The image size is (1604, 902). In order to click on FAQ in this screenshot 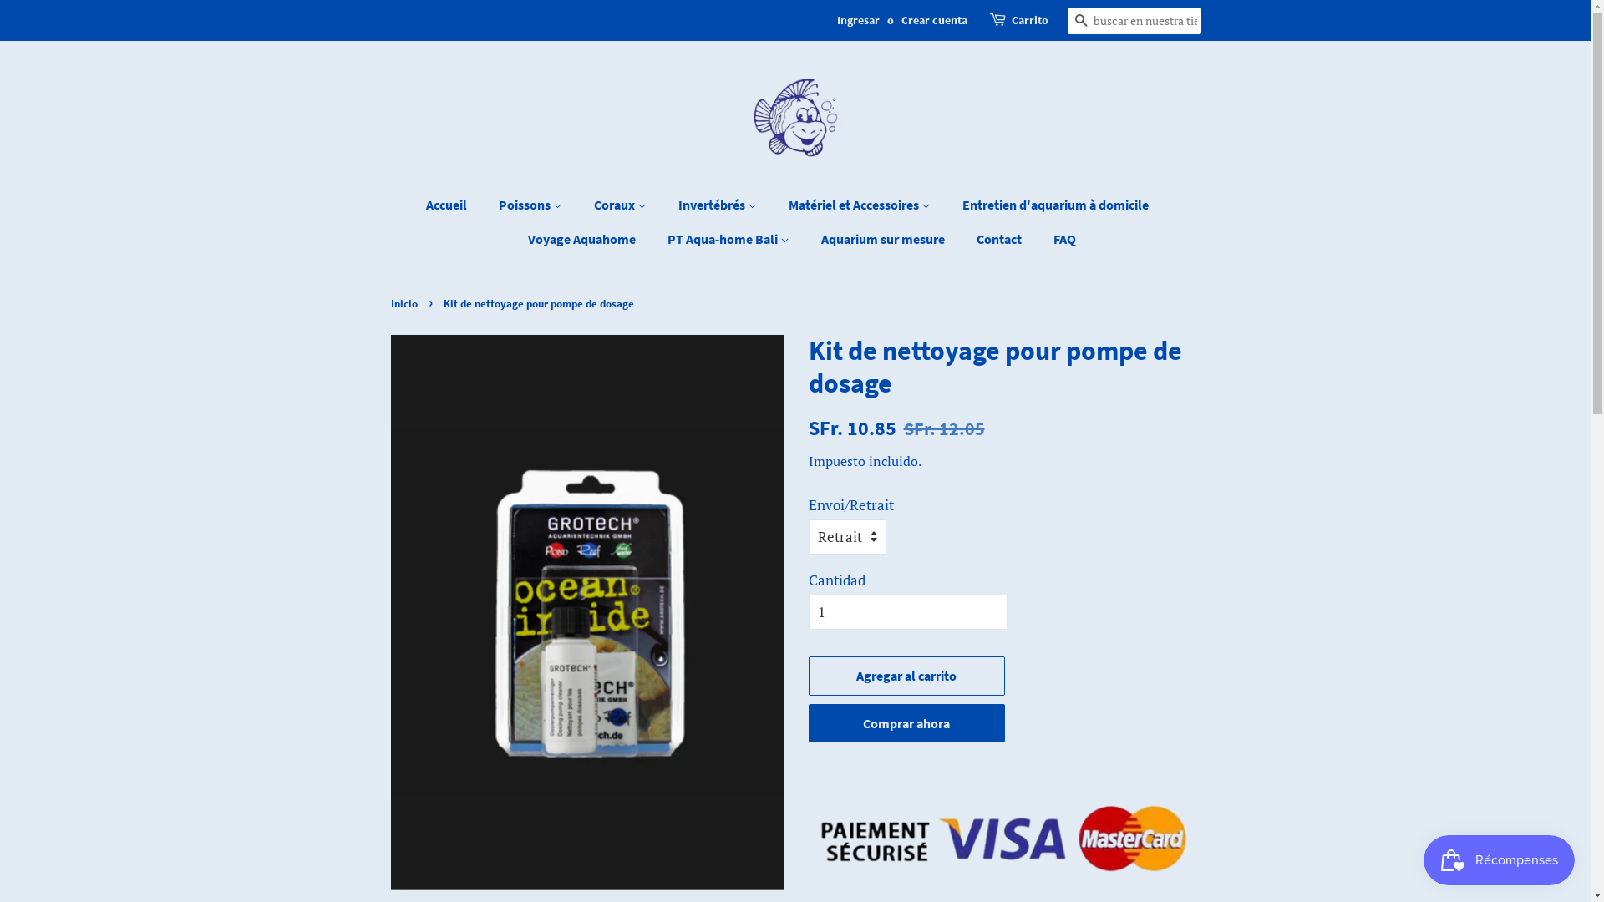, I will do `click(1058, 239)`.